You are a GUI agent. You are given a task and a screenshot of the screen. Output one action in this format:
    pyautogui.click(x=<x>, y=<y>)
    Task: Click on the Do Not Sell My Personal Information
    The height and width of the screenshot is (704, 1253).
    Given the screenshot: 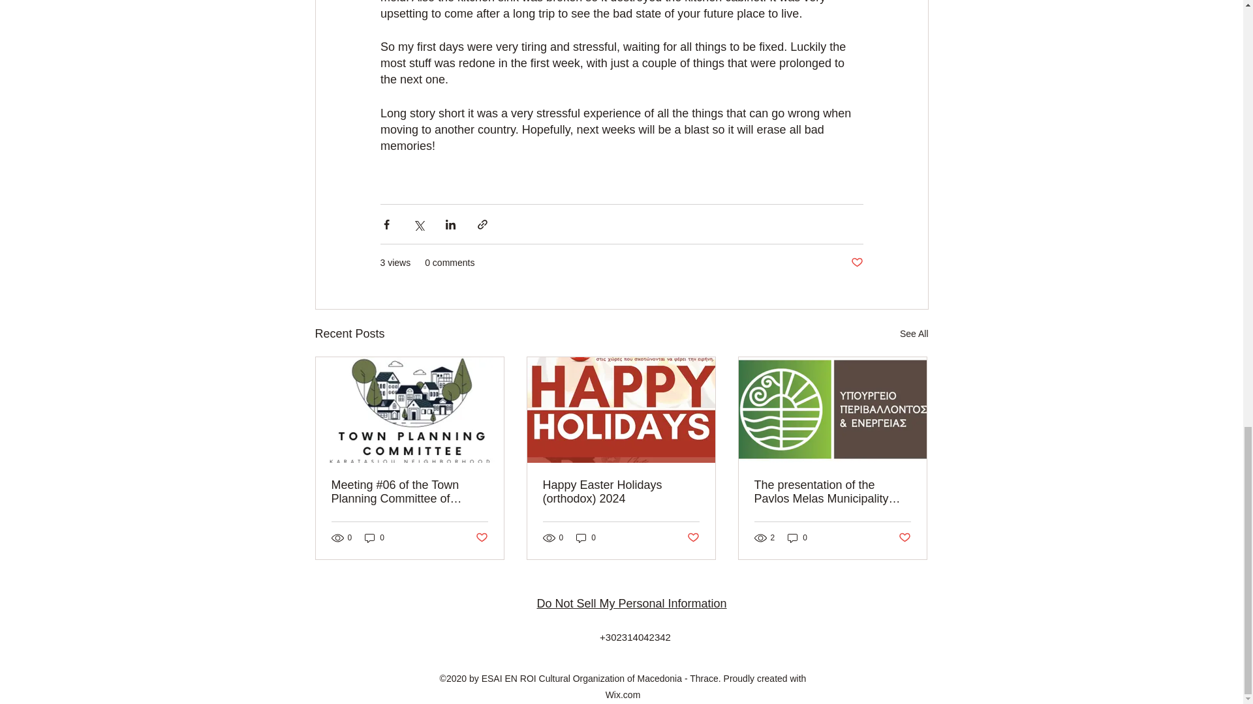 What is the action you would take?
    pyautogui.click(x=631, y=604)
    